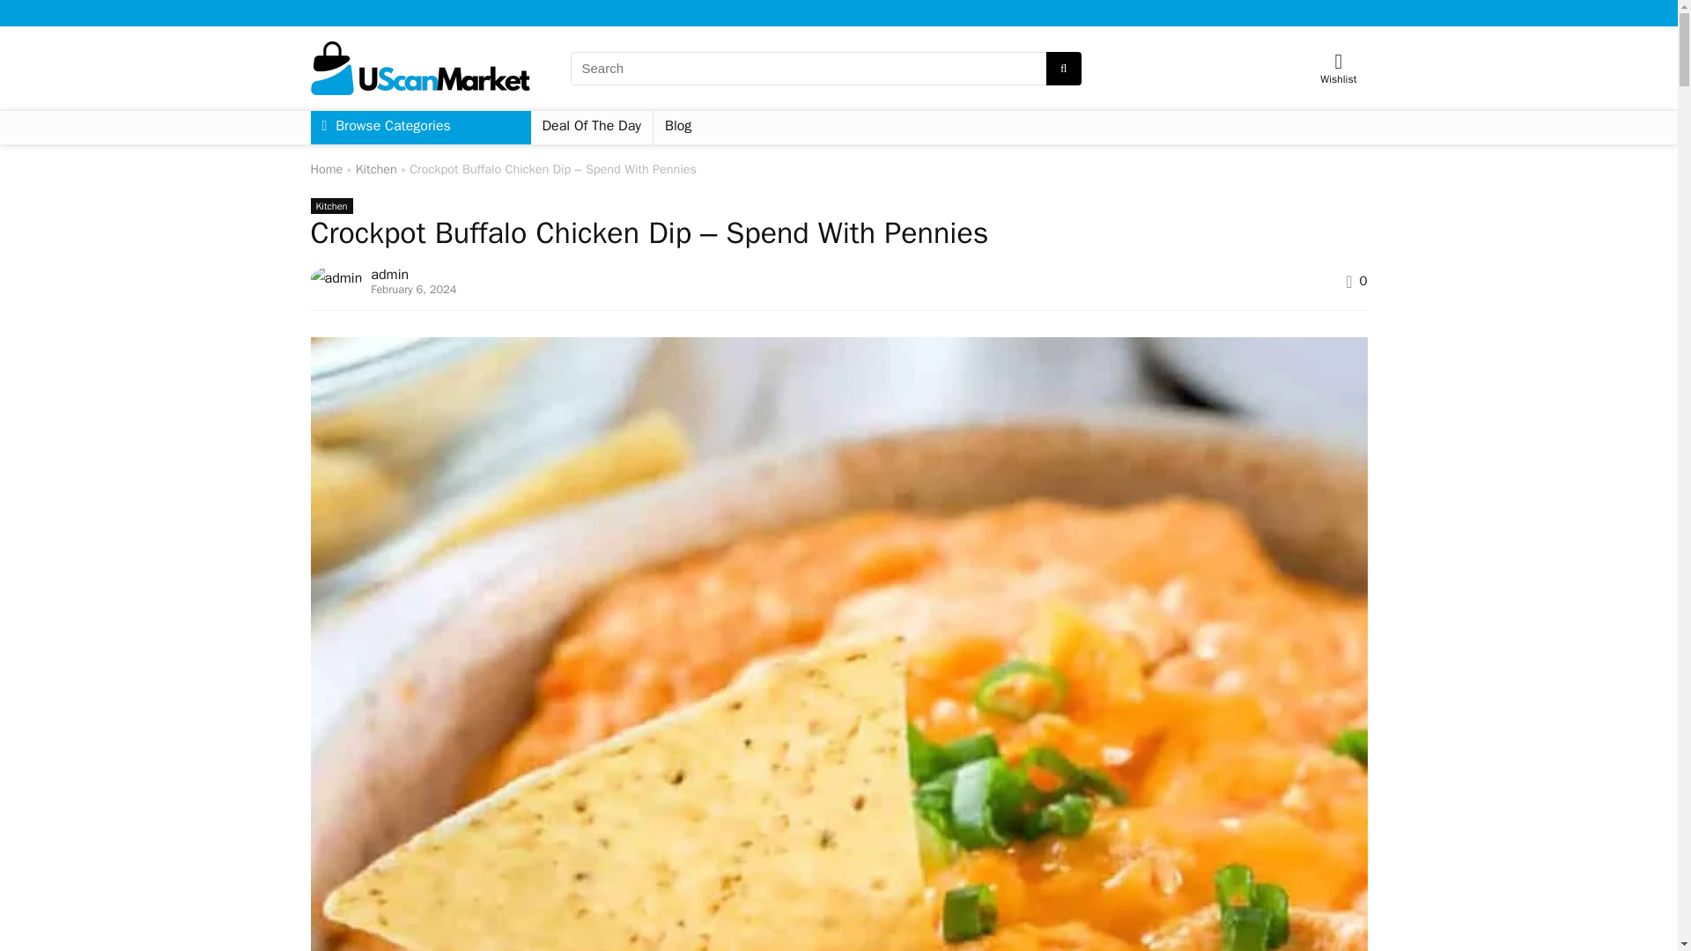 This screenshot has width=1691, height=951. What do you see at coordinates (376, 168) in the screenshot?
I see `Kitchen` at bounding box center [376, 168].